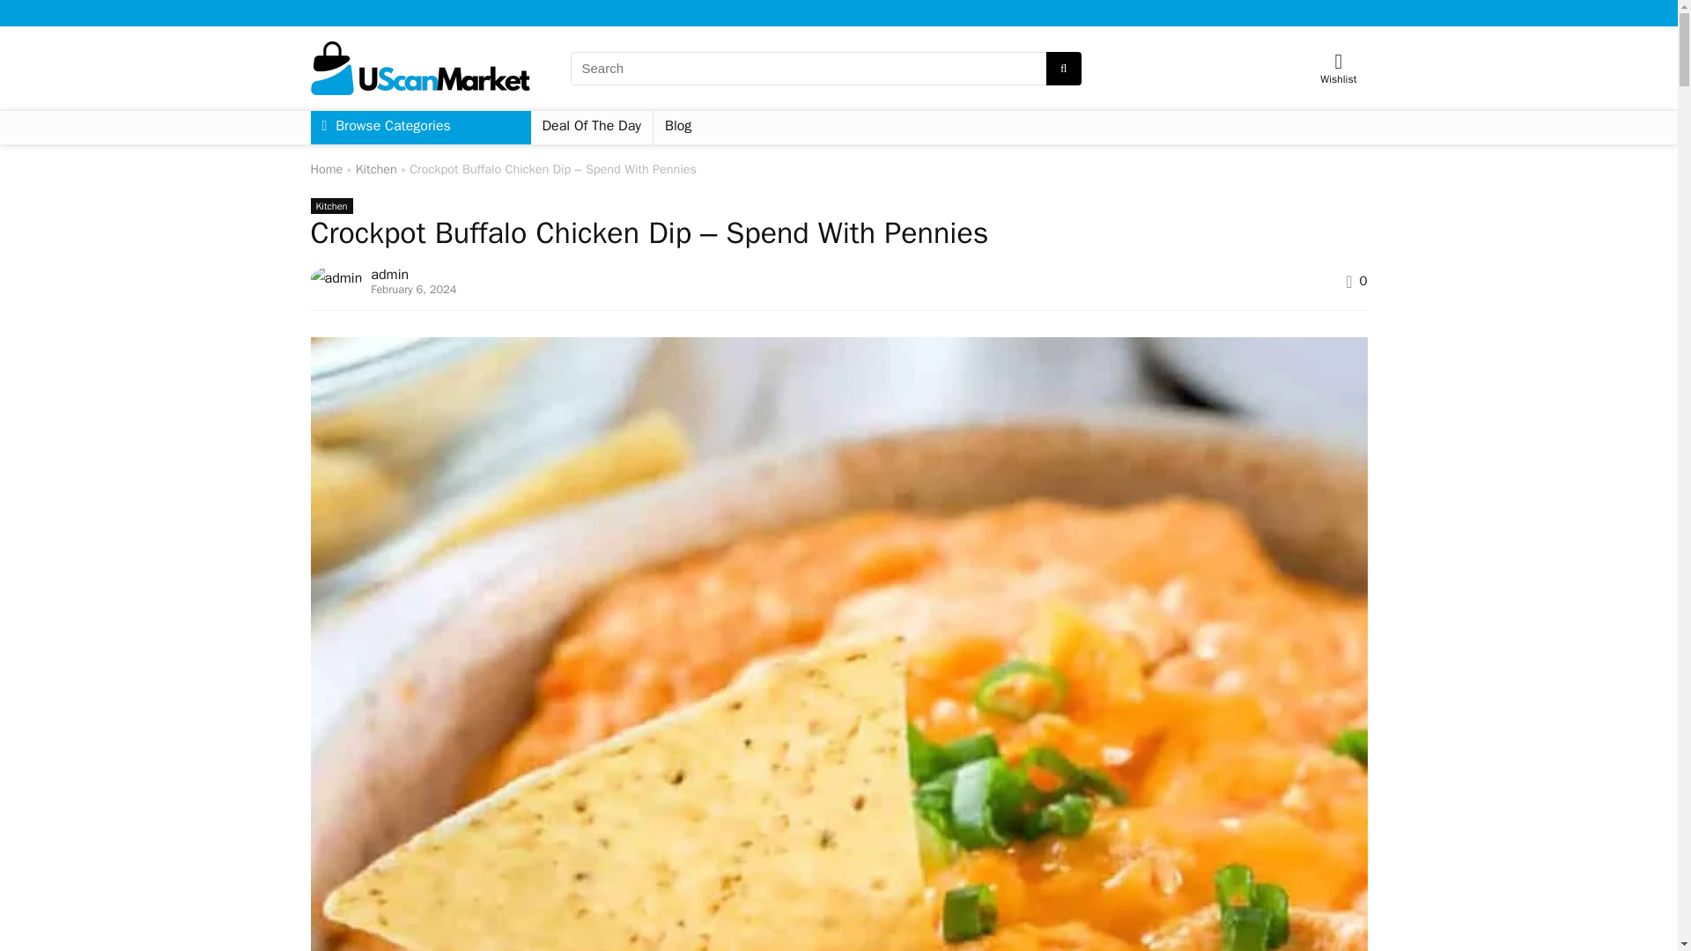 This screenshot has width=1691, height=951. What do you see at coordinates (376, 168) in the screenshot?
I see `Kitchen` at bounding box center [376, 168].